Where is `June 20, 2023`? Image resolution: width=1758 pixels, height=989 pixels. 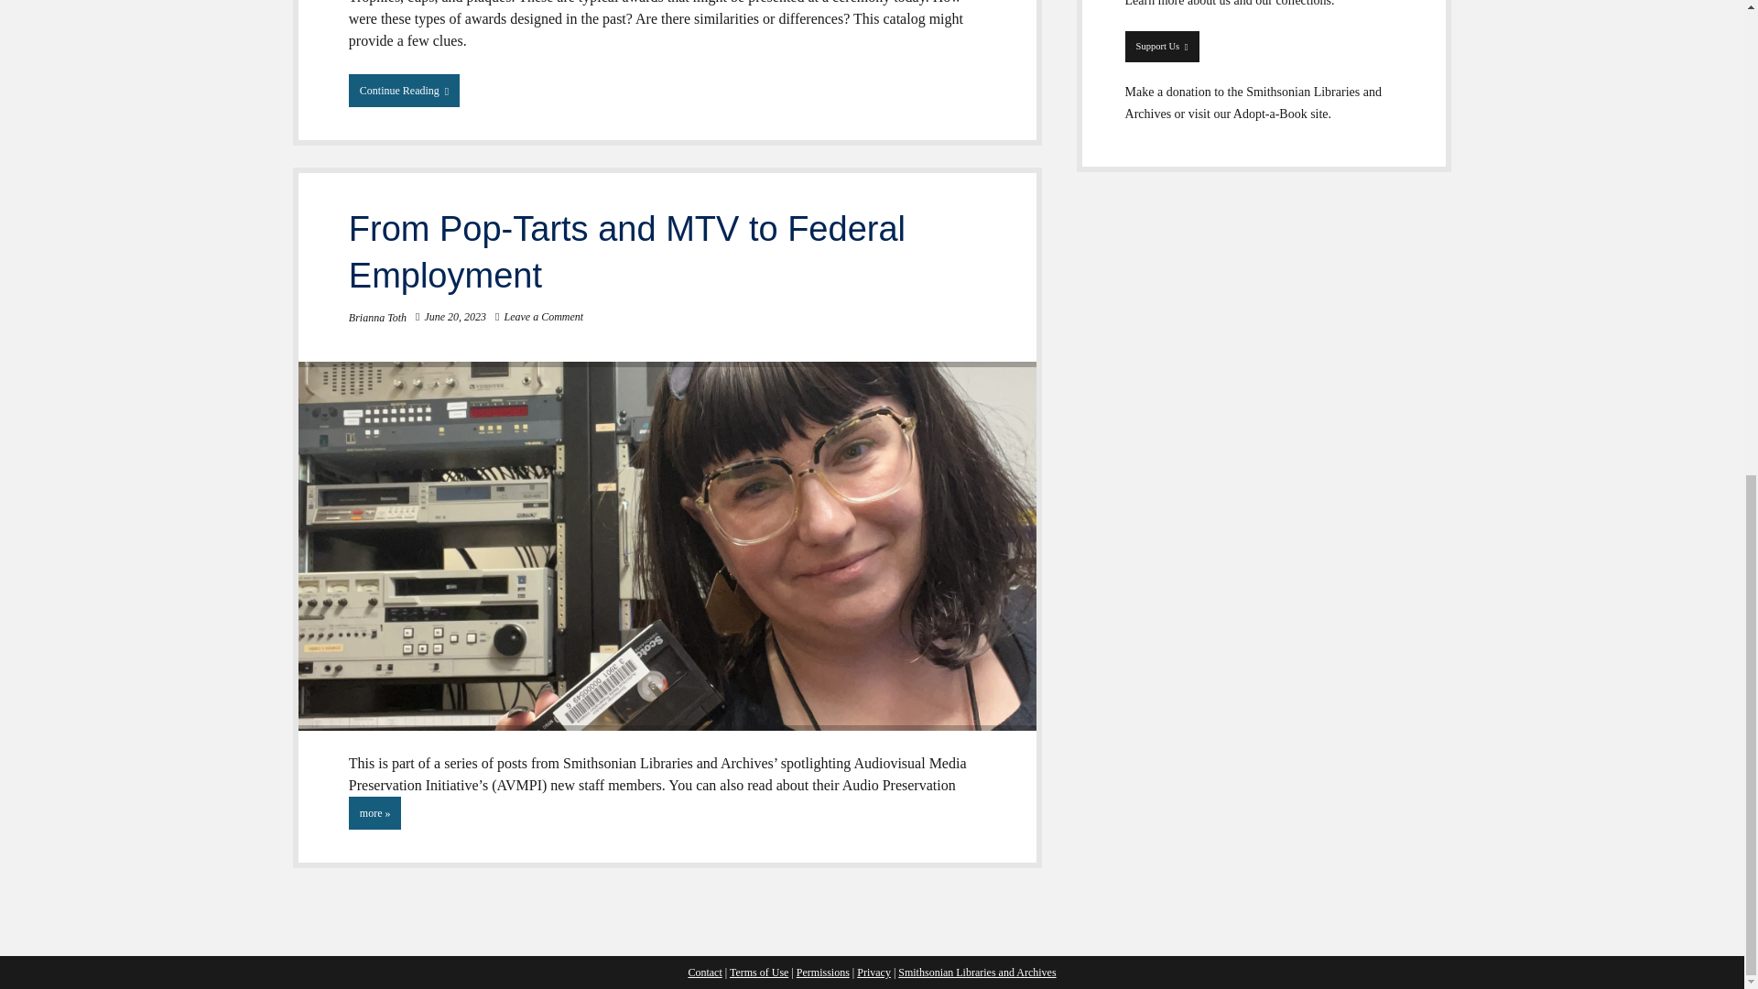 June 20, 2023 is located at coordinates (758, 973).